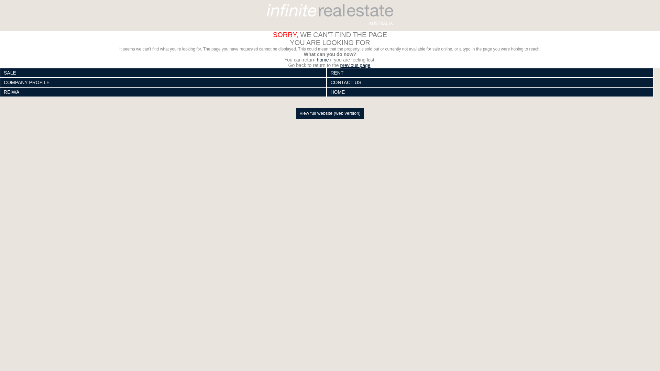  What do you see at coordinates (330, 113) in the screenshot?
I see `View full website (web version)` at bounding box center [330, 113].